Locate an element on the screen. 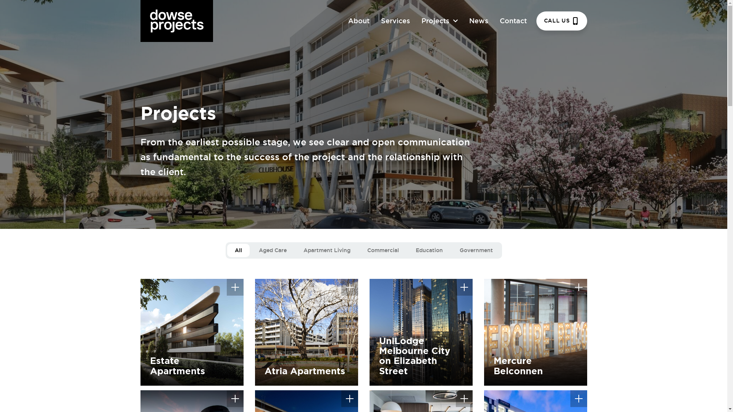 The image size is (733, 412). Apartment Living is located at coordinates (327, 250).